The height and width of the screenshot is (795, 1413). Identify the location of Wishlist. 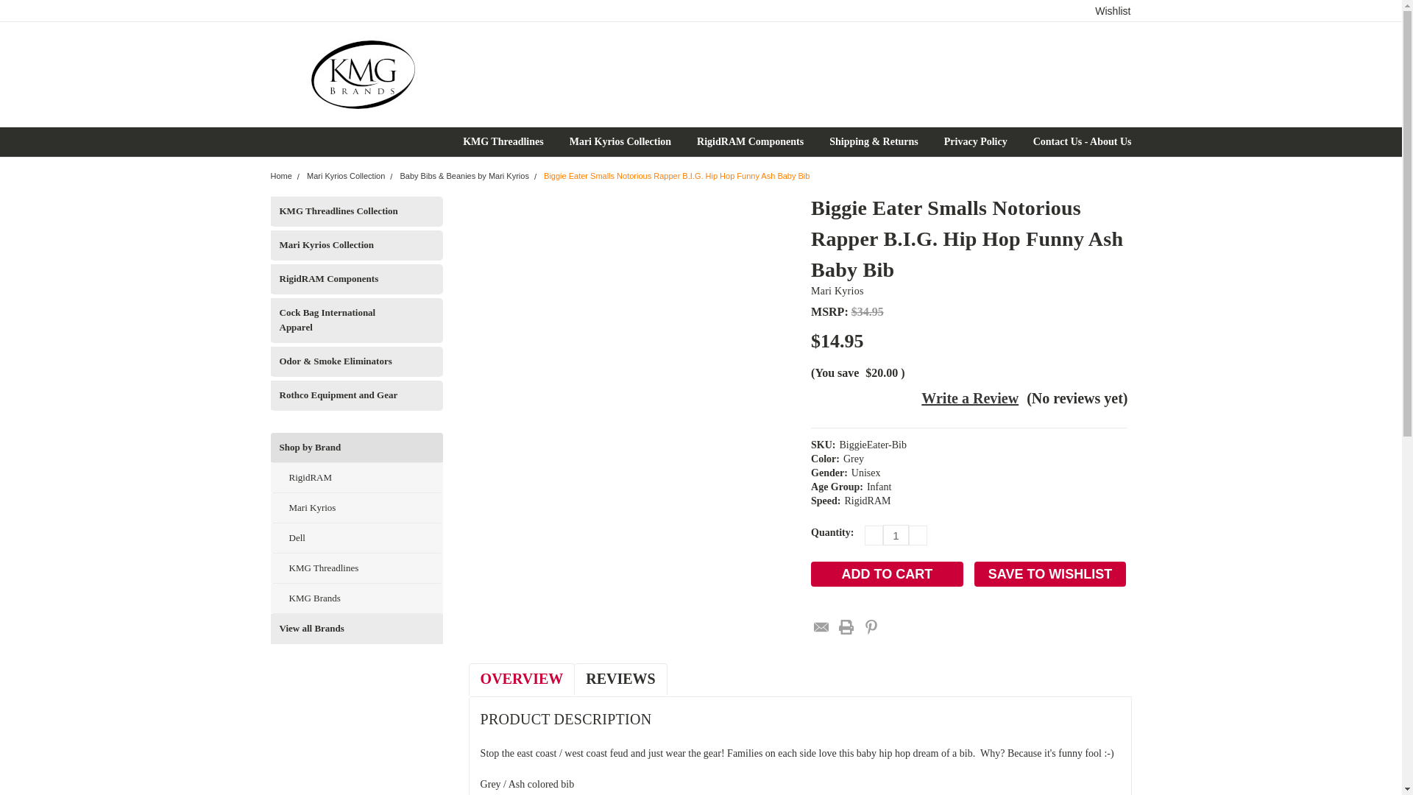
(1113, 10).